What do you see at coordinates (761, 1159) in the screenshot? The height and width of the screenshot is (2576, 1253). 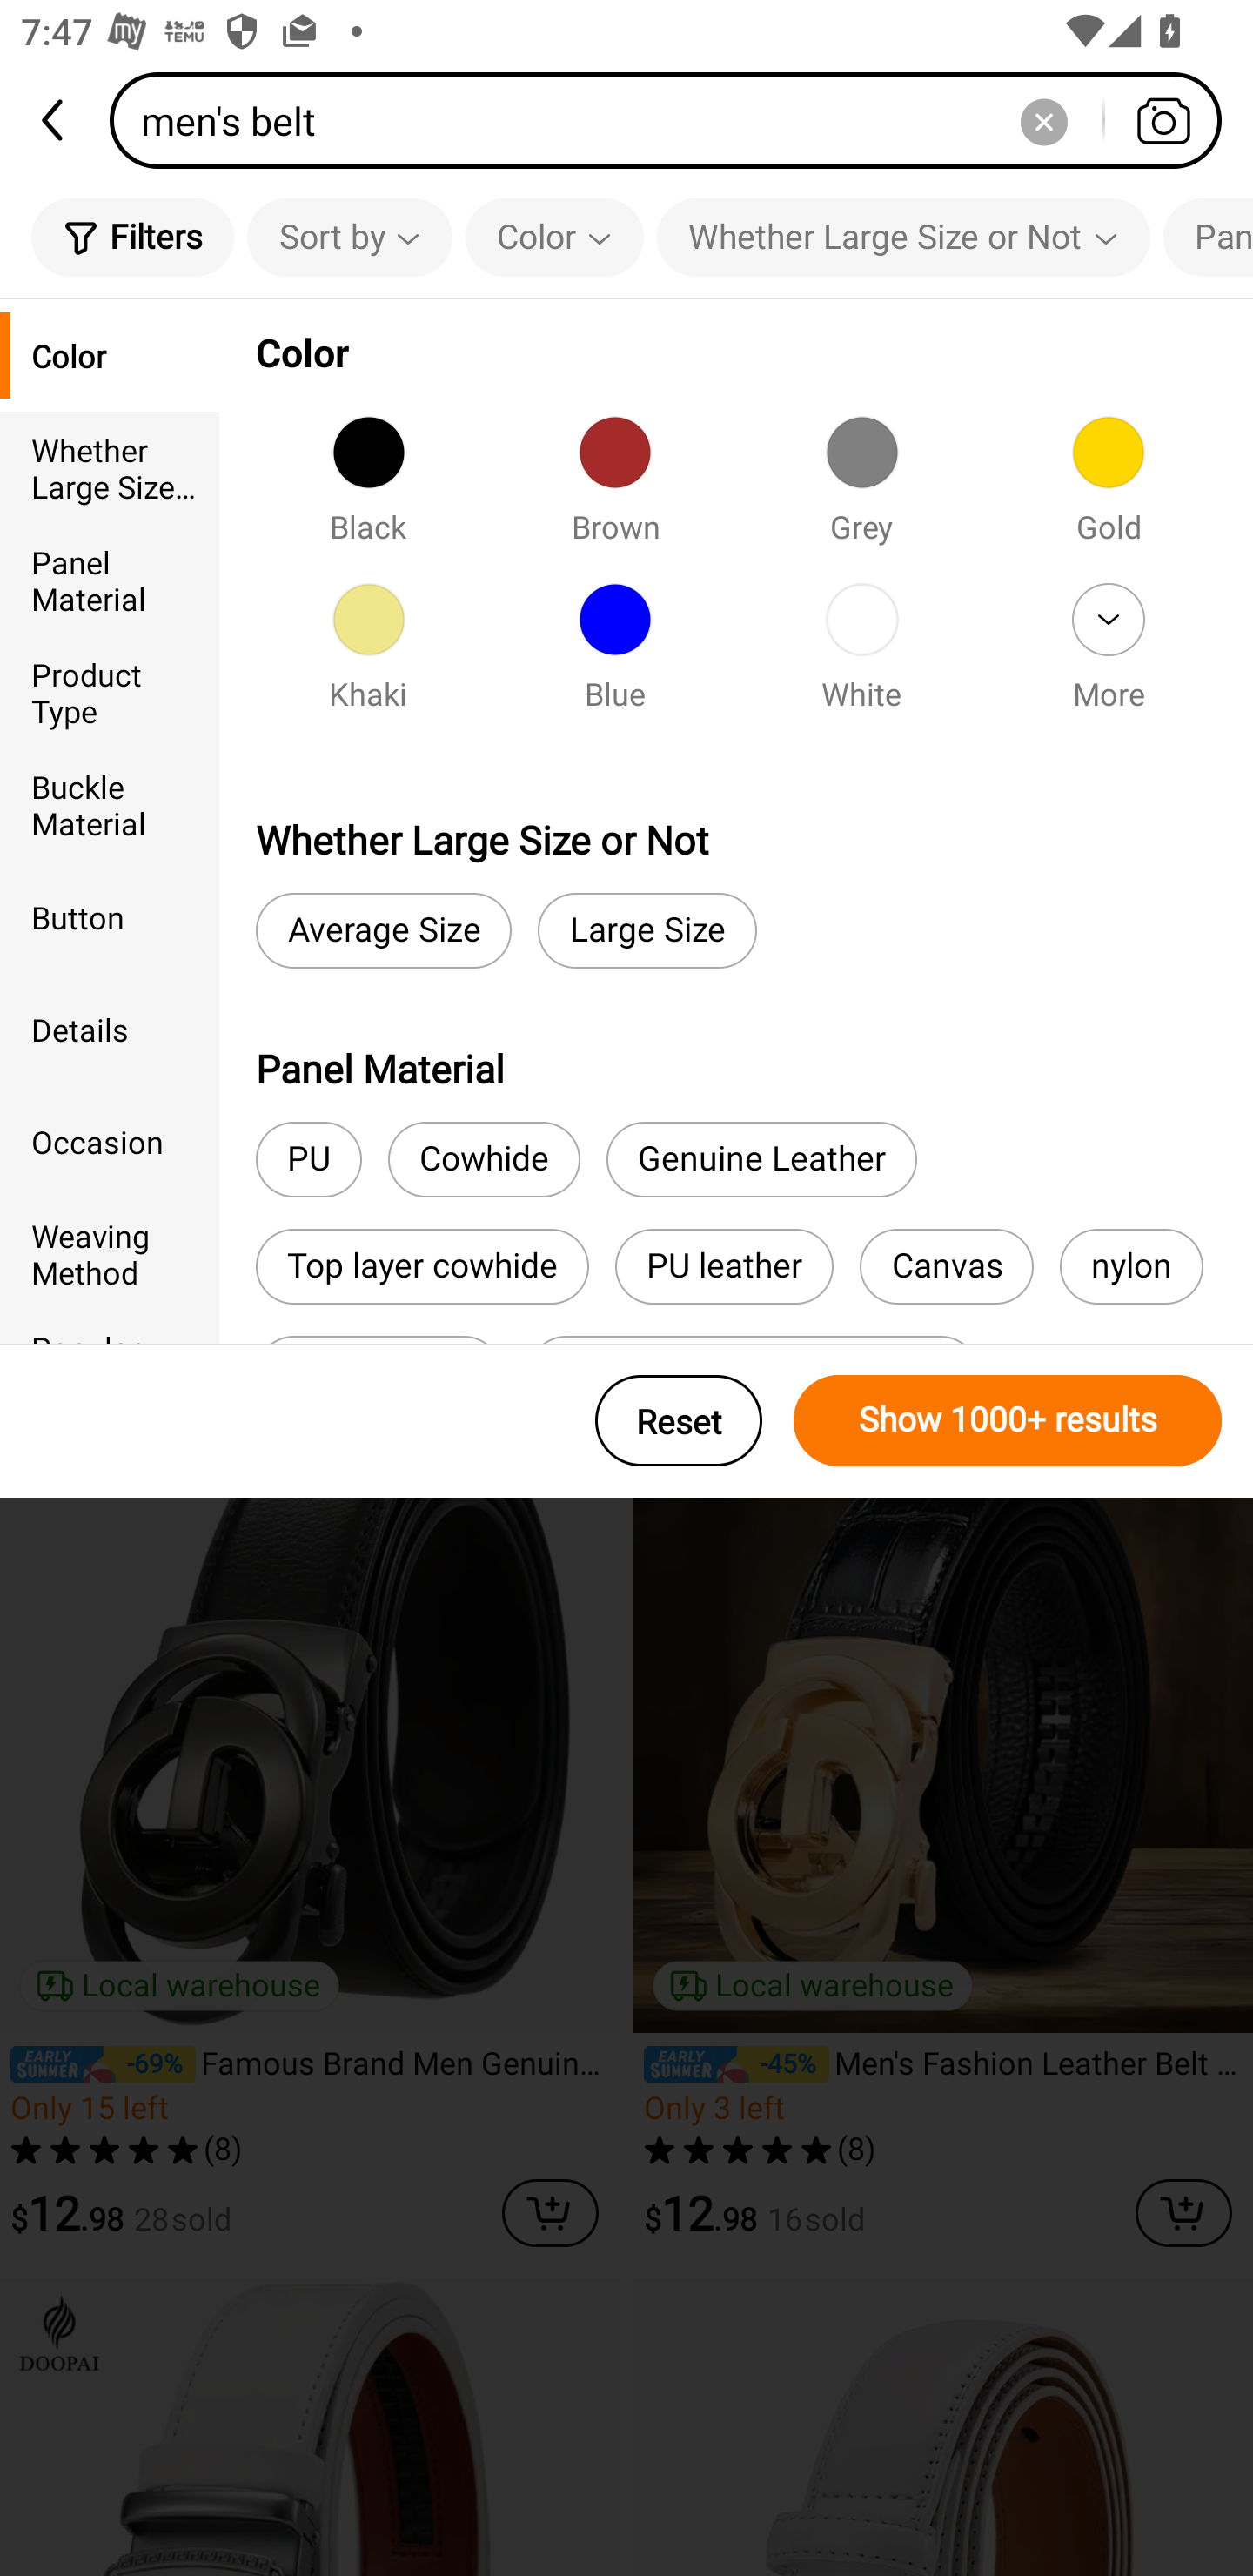 I see `Genuine Leather` at bounding box center [761, 1159].